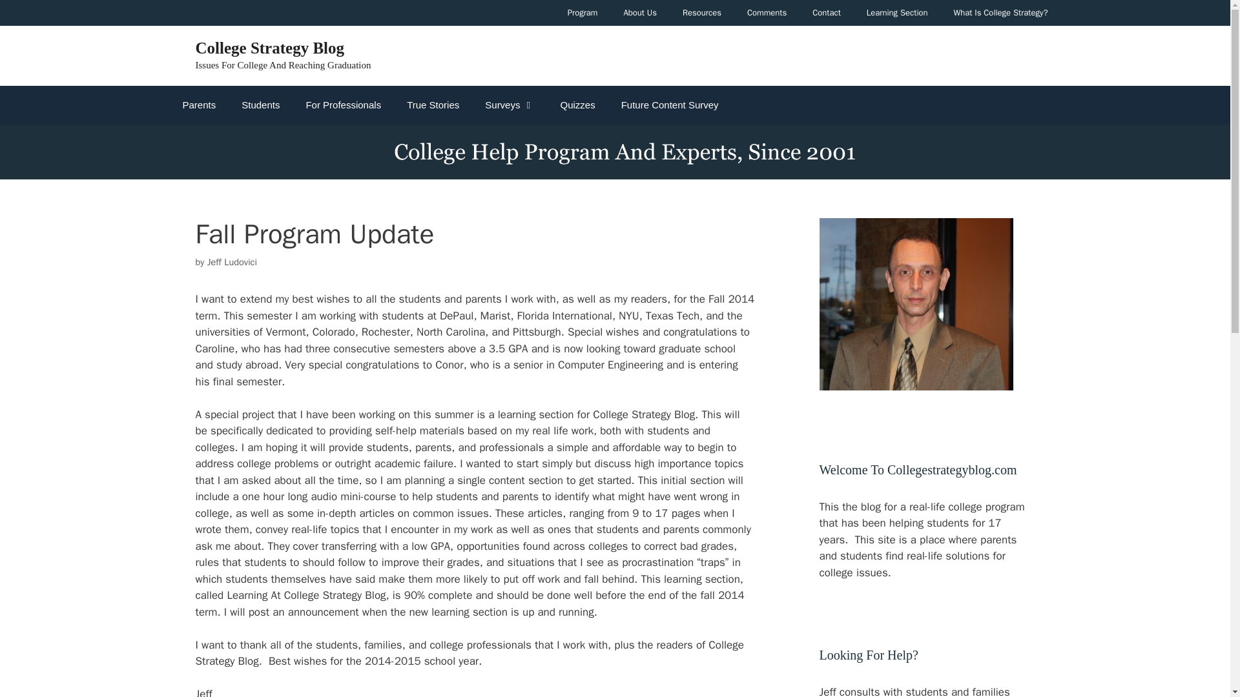  What do you see at coordinates (269, 48) in the screenshot?
I see `College Strategy Blog` at bounding box center [269, 48].